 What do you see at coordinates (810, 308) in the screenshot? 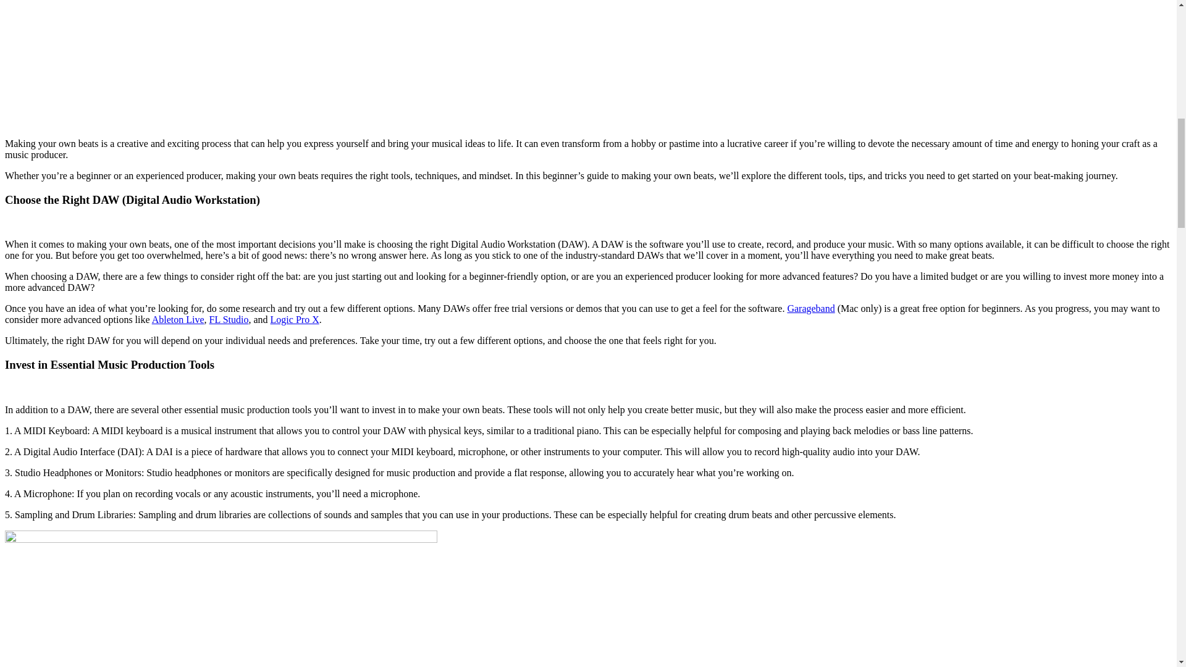
I see `Garageband` at bounding box center [810, 308].